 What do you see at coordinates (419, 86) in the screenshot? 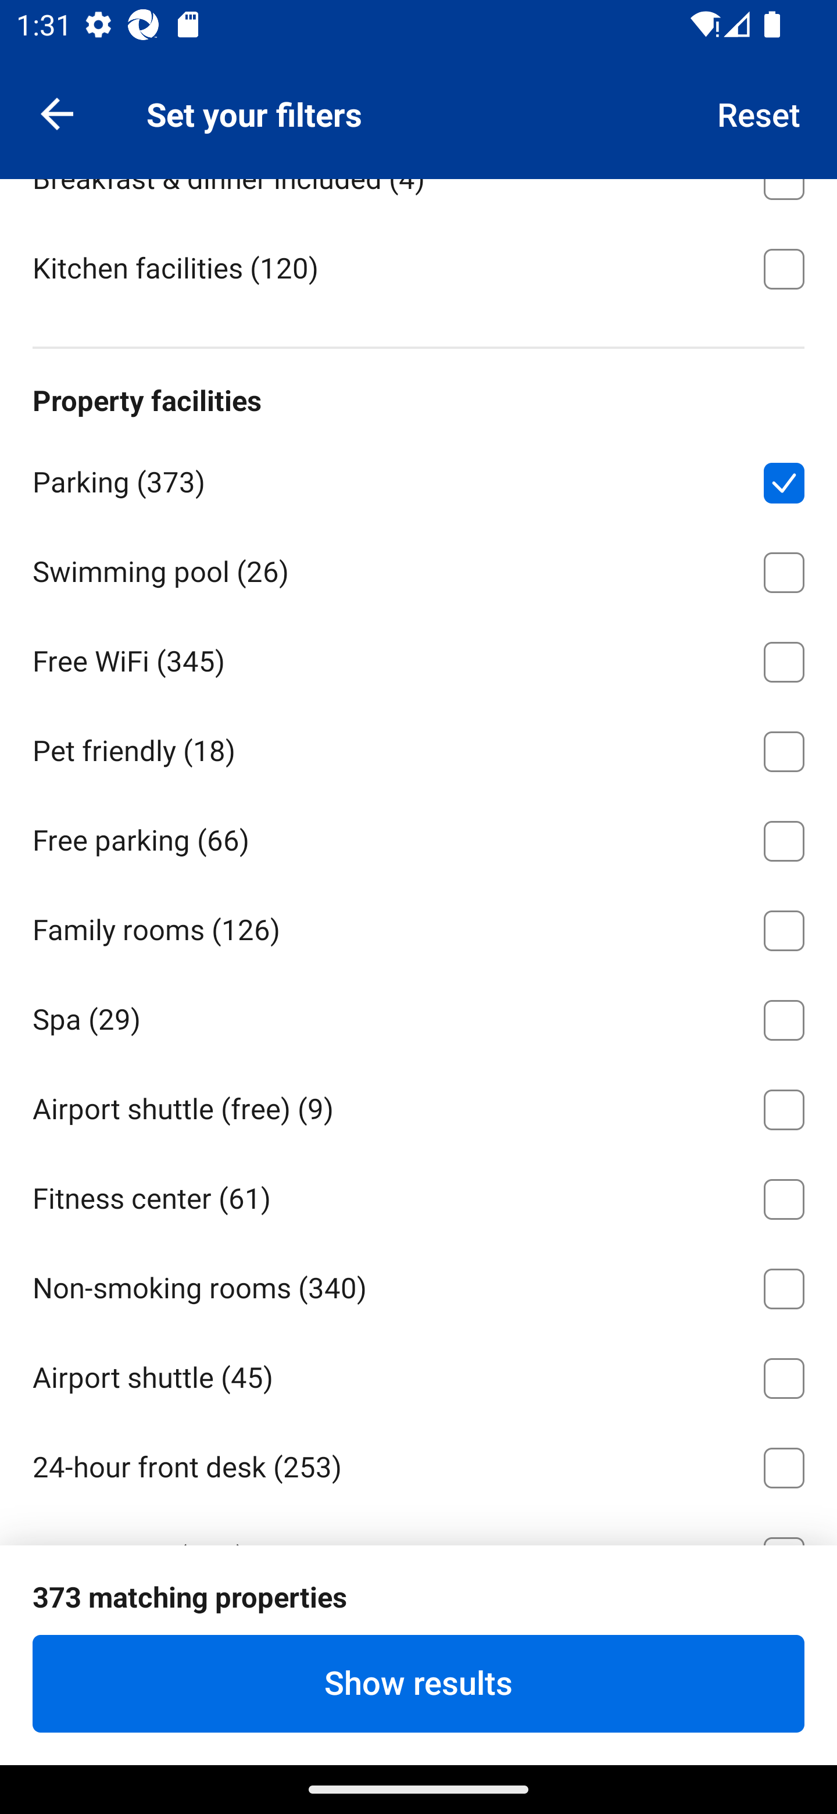
I see `Breakfast Included ⁦(216)` at bounding box center [419, 86].